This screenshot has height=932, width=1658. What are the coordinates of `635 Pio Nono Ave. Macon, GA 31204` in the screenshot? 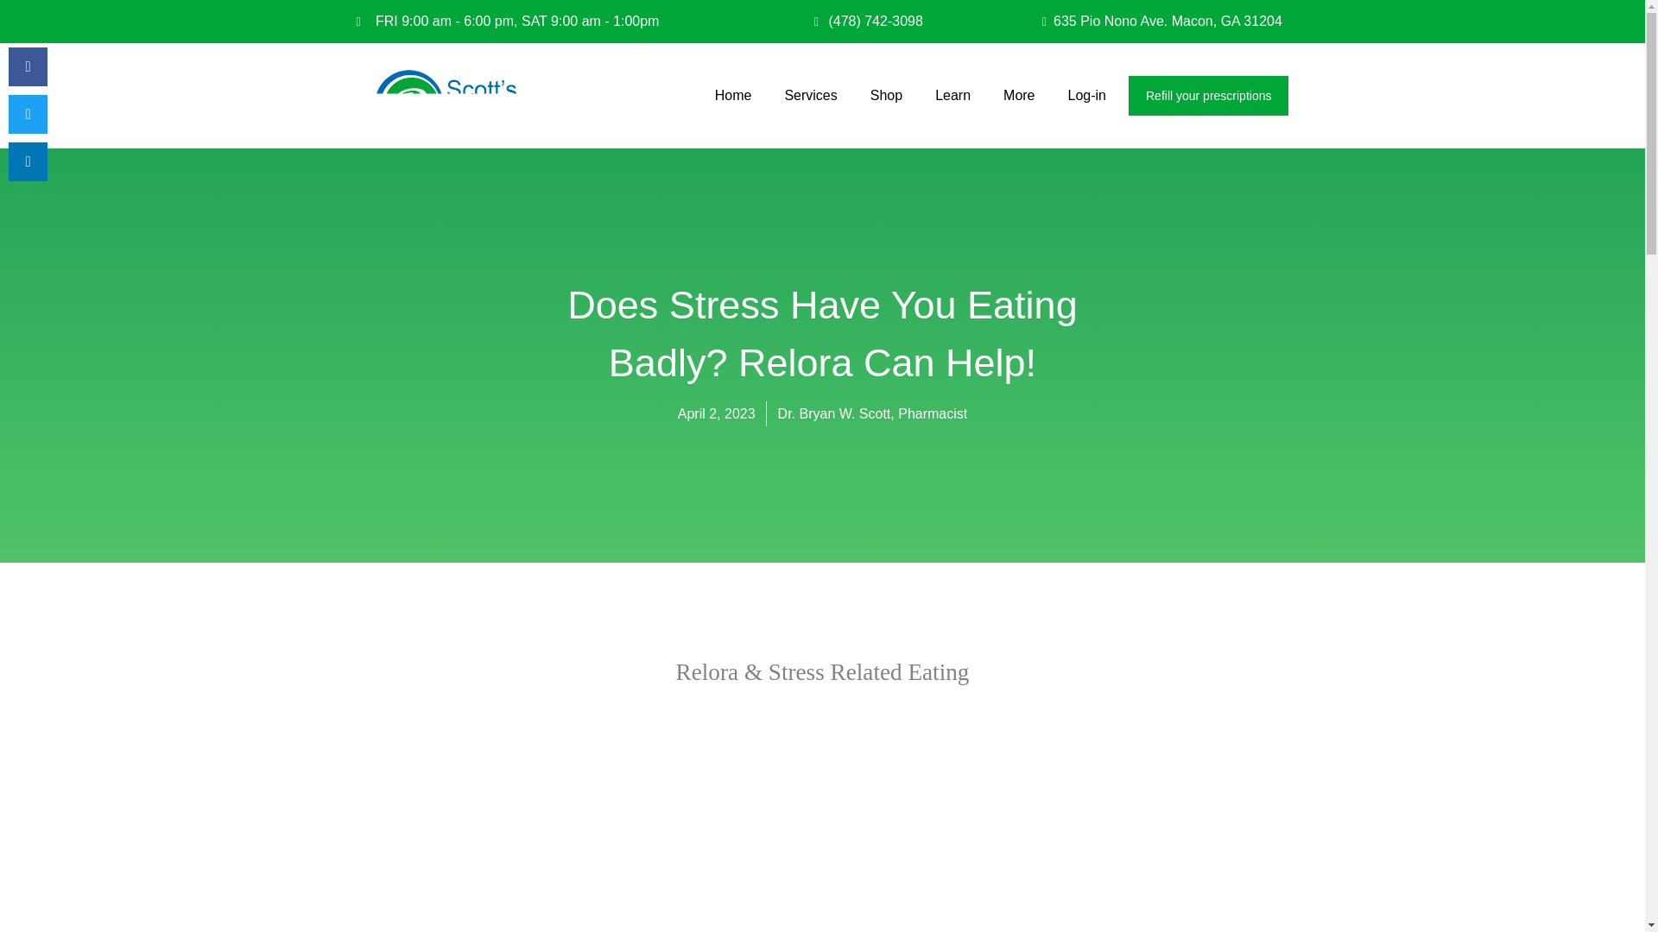 It's located at (1142, 21).